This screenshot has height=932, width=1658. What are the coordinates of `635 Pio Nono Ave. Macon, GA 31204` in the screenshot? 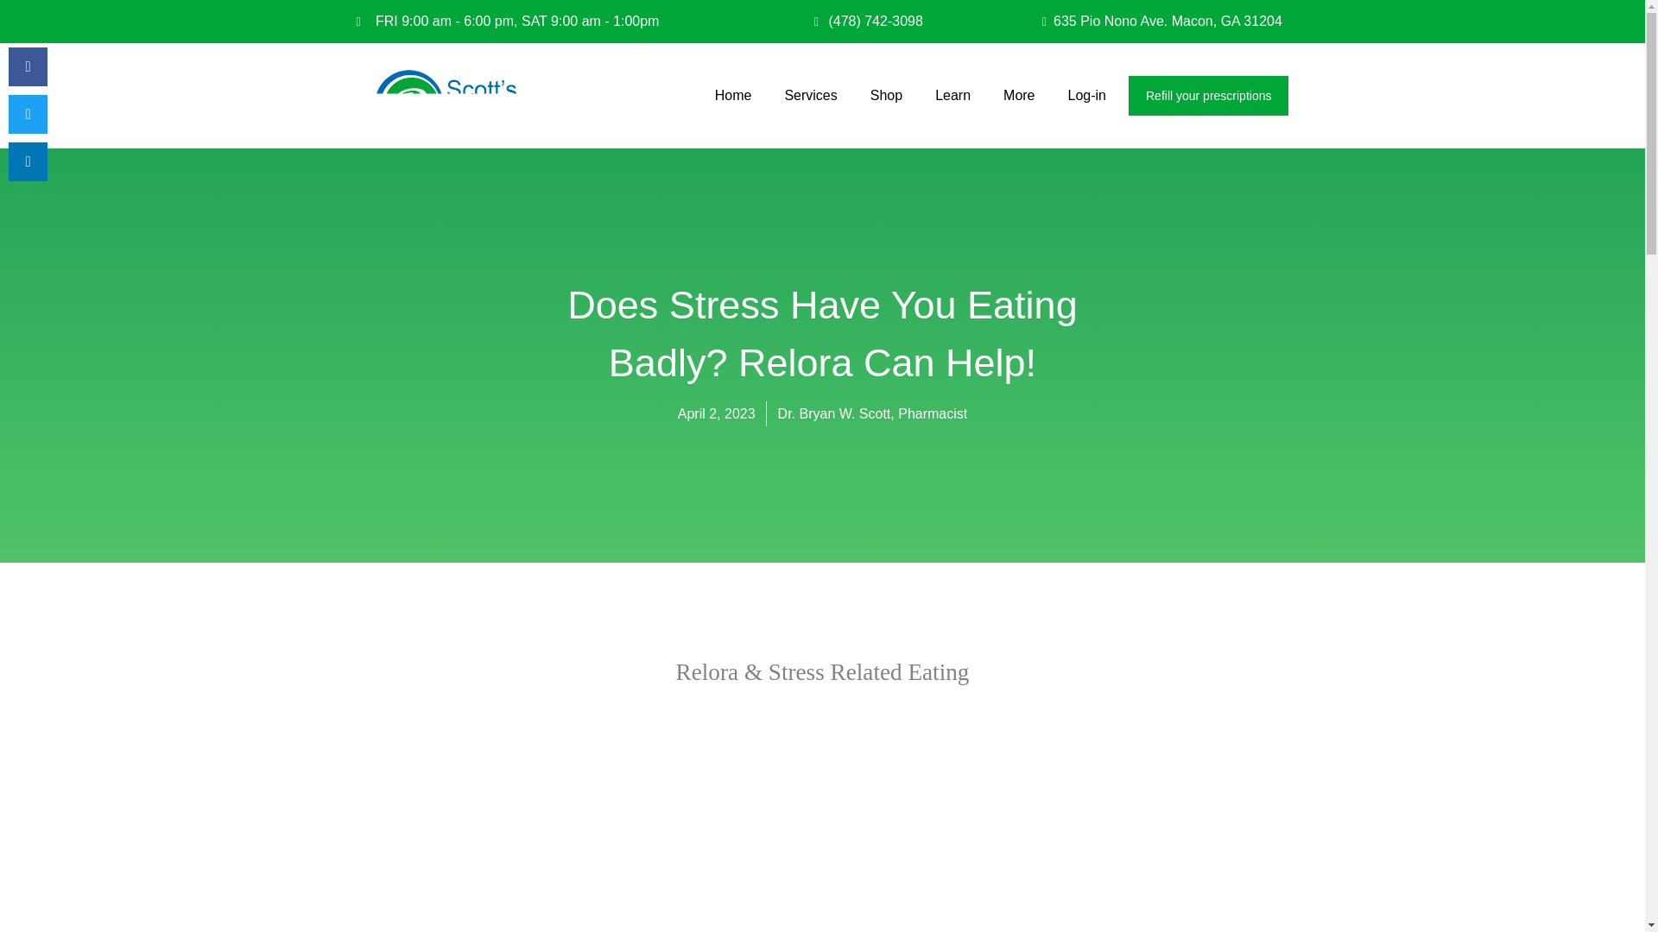 It's located at (1142, 21).